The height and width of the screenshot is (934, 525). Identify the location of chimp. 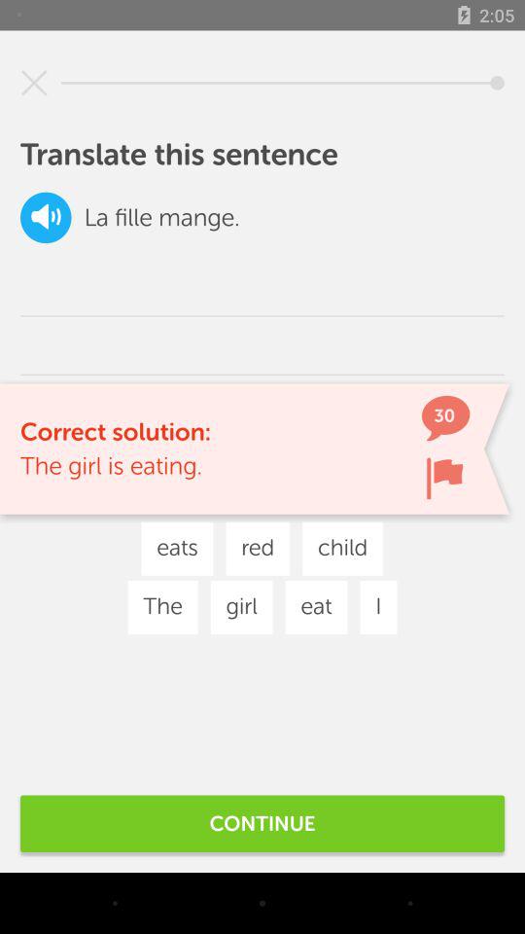
(444, 479).